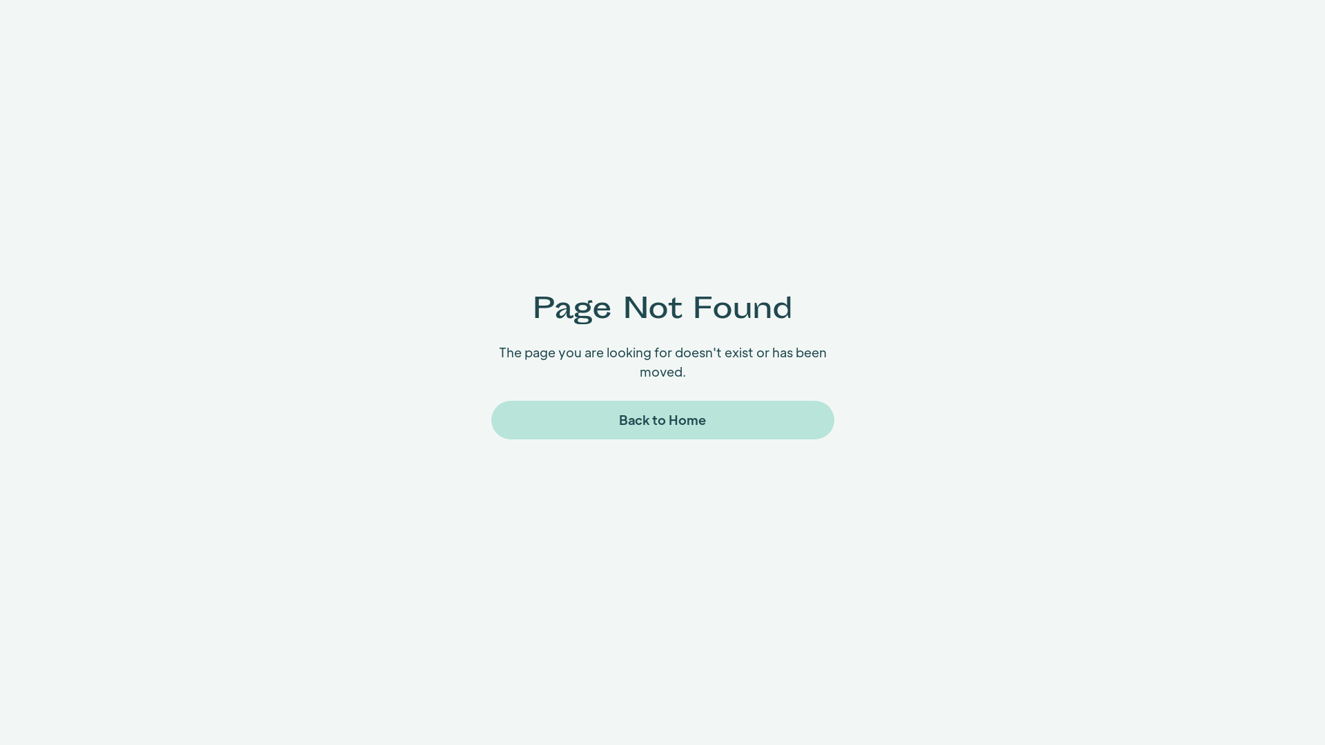  What do you see at coordinates (662, 420) in the screenshot?
I see `Back to Home` at bounding box center [662, 420].